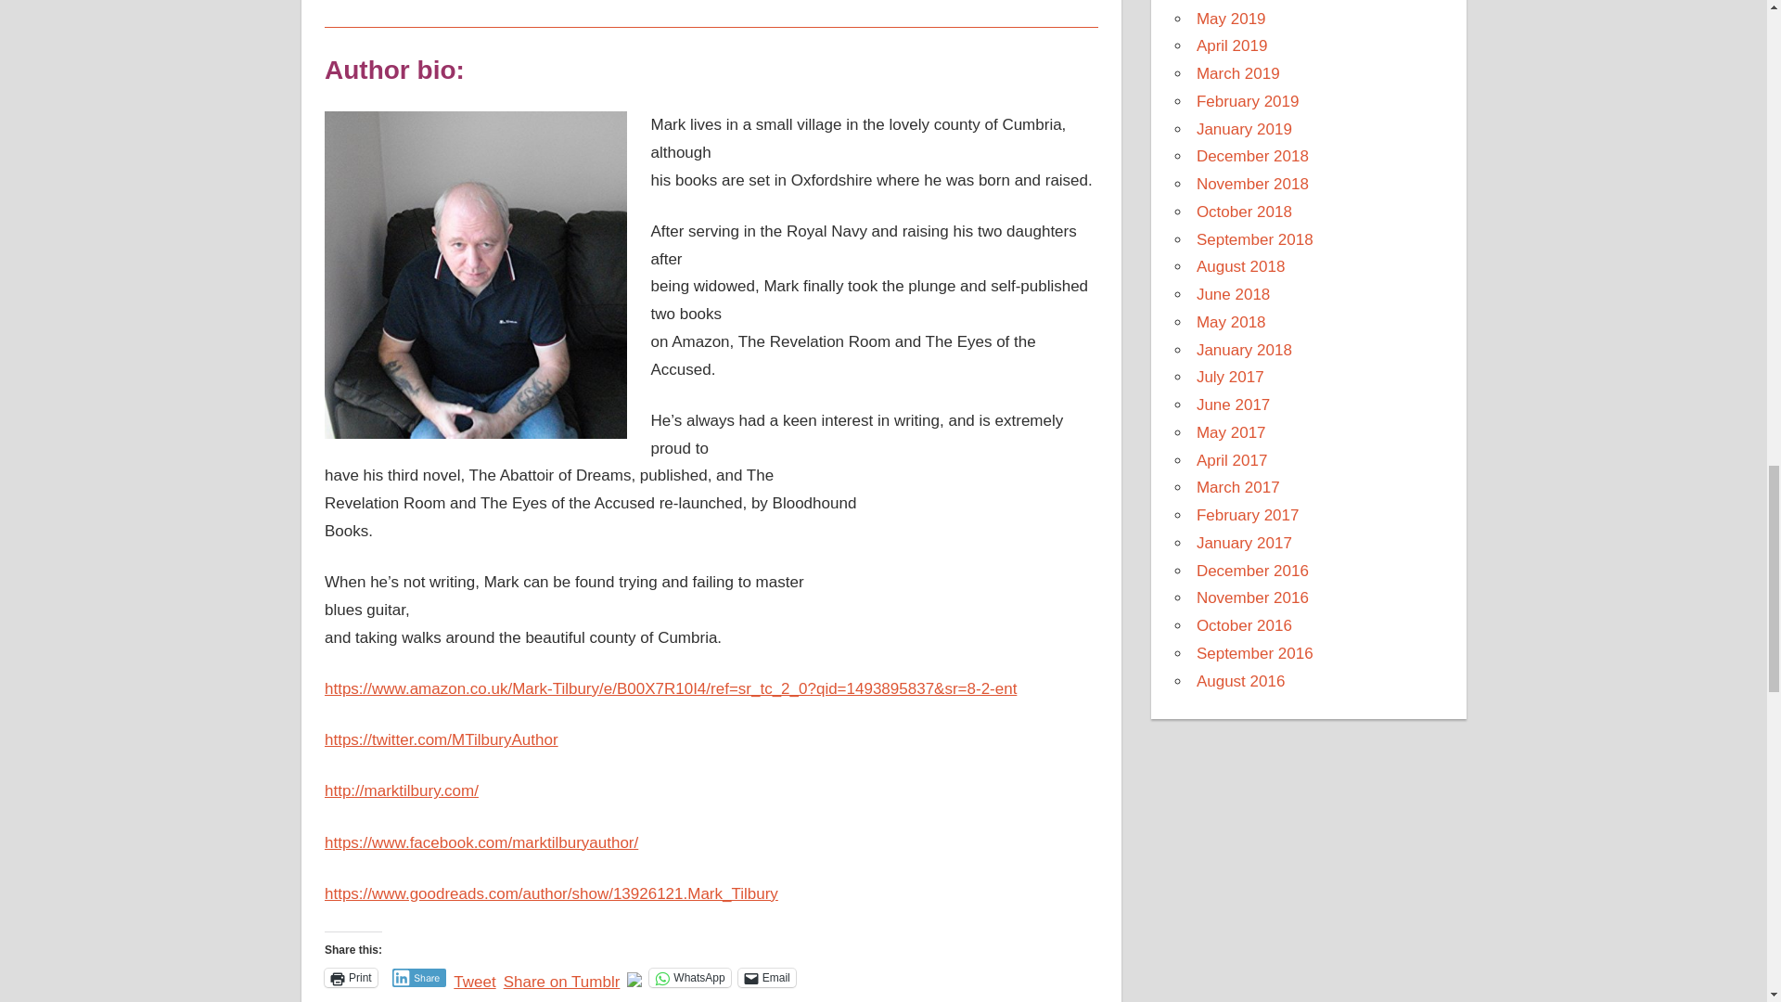 This screenshot has width=1781, height=1002. Describe the element at coordinates (562, 976) in the screenshot. I see `Share on Tumblr` at that location.